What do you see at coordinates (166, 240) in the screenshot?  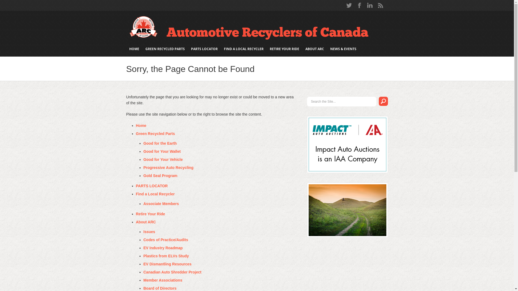 I see `Codes of Practice/Audits` at bounding box center [166, 240].